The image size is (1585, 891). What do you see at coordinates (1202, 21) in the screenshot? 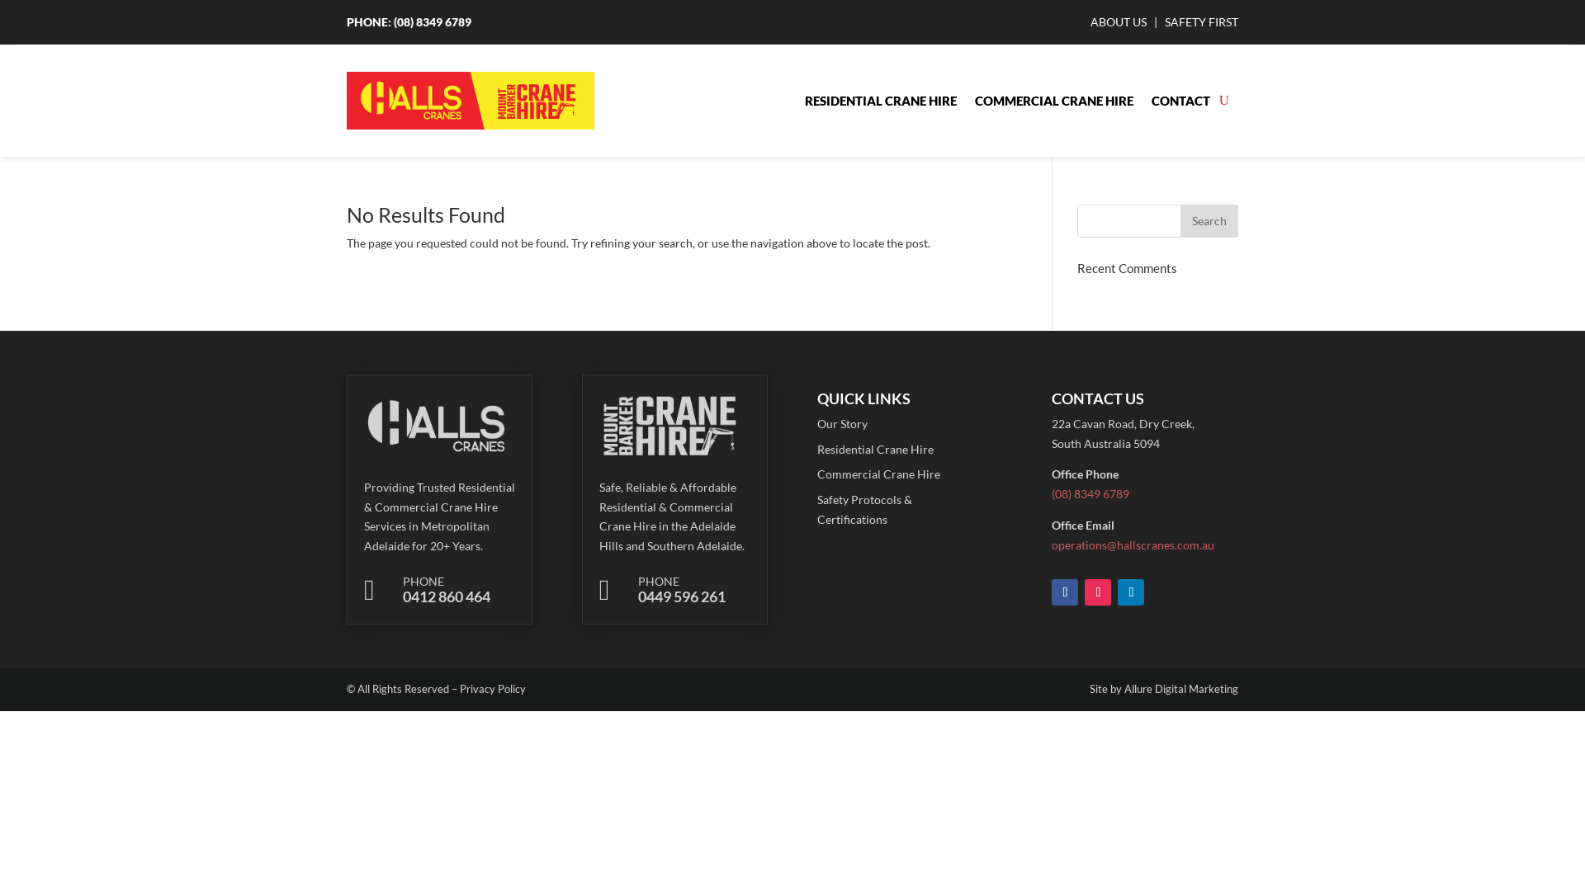
I see `SAFETY FIRST` at bounding box center [1202, 21].